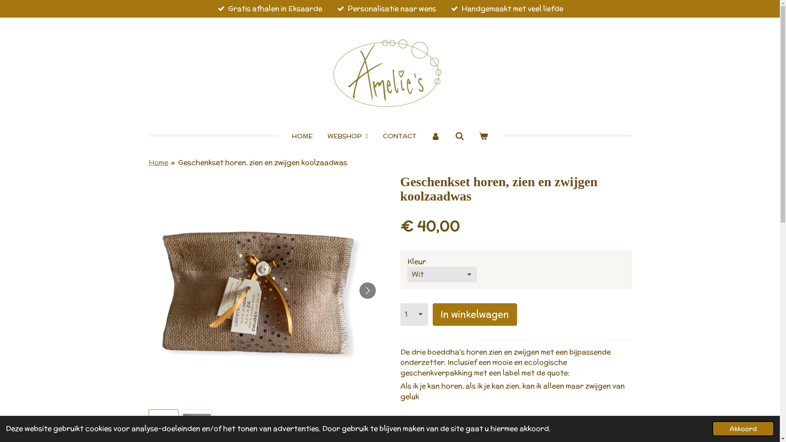 The image size is (786, 442). What do you see at coordinates (743, 429) in the screenshot?
I see `Akkoord` at bounding box center [743, 429].